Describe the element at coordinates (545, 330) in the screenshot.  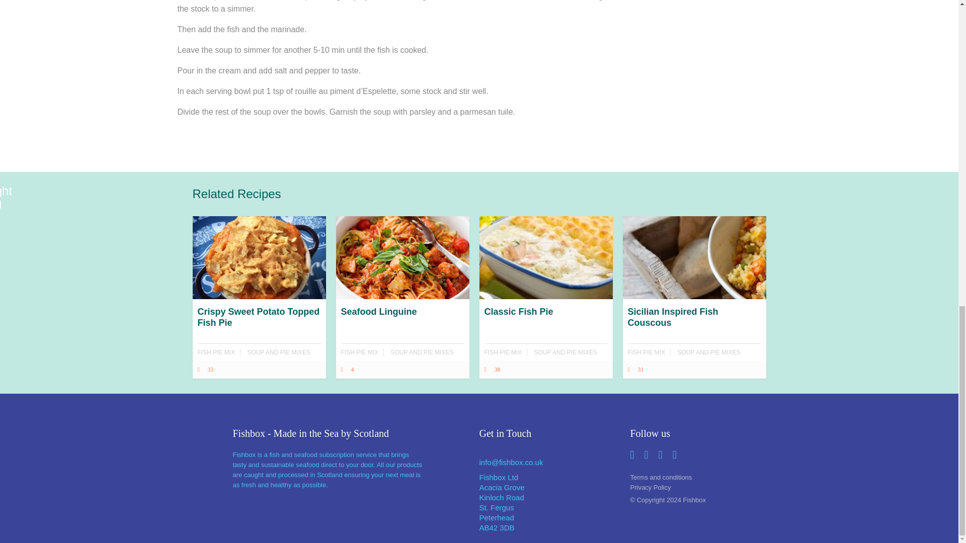
I see `Classic Fish Pie` at that location.